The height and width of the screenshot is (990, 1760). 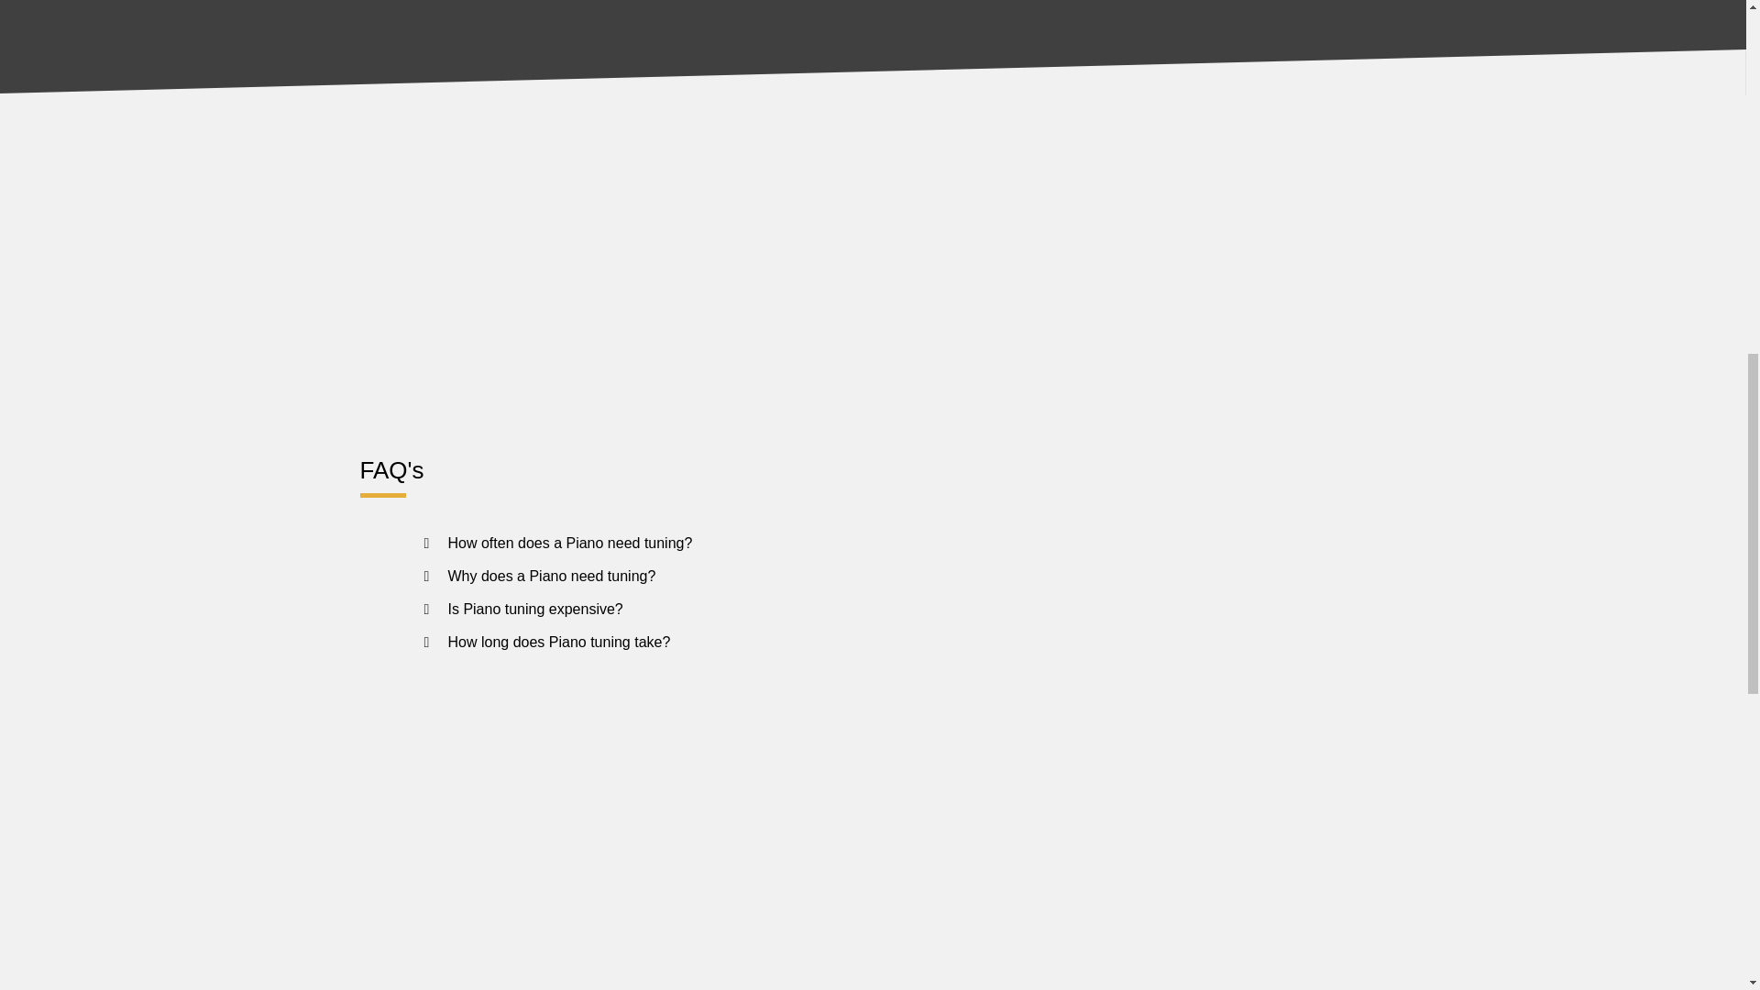 I want to click on Why does a Piano need tuning?, so click(x=550, y=576).